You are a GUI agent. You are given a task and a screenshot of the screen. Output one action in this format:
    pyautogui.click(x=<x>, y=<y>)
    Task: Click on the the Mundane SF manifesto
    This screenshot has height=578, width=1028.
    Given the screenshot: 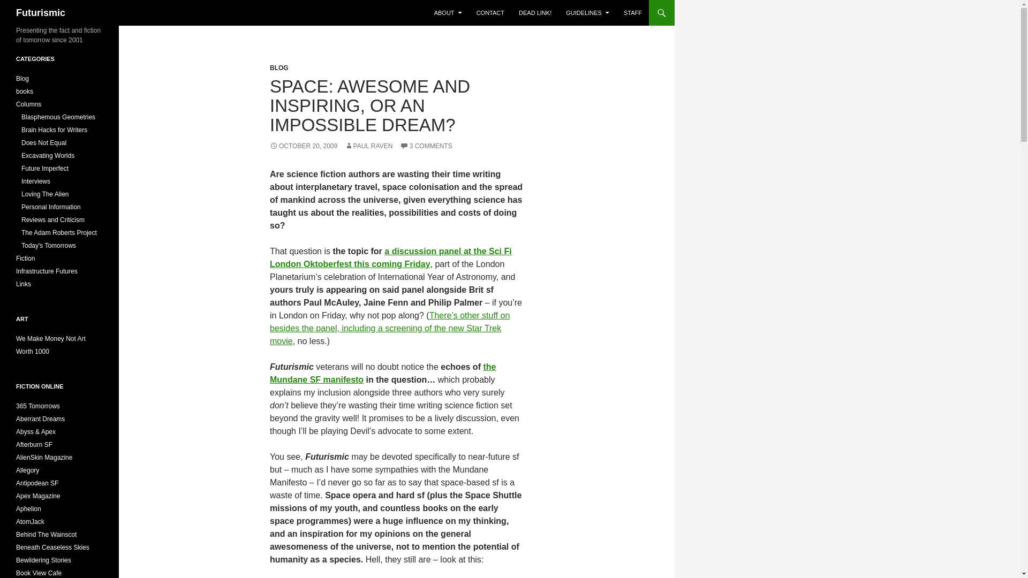 What is the action you would take?
    pyautogui.click(x=382, y=374)
    